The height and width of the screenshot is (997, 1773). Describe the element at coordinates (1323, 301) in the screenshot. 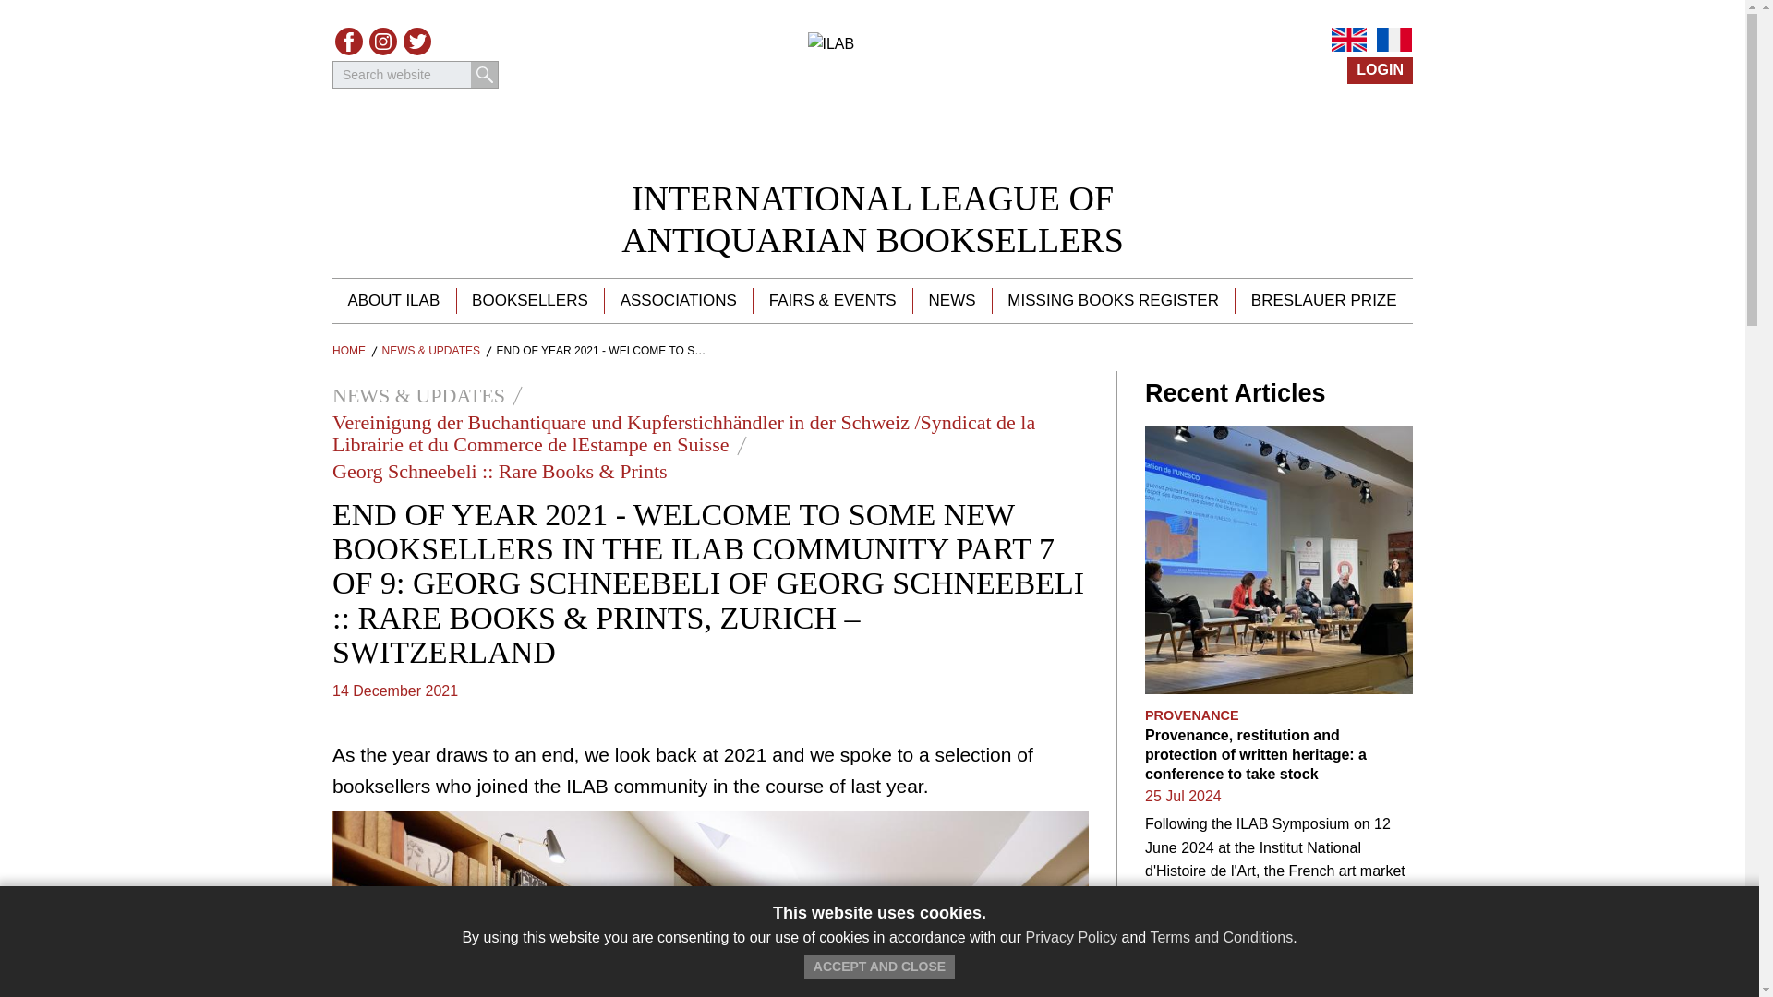

I see `Return to ILAB main site` at that location.